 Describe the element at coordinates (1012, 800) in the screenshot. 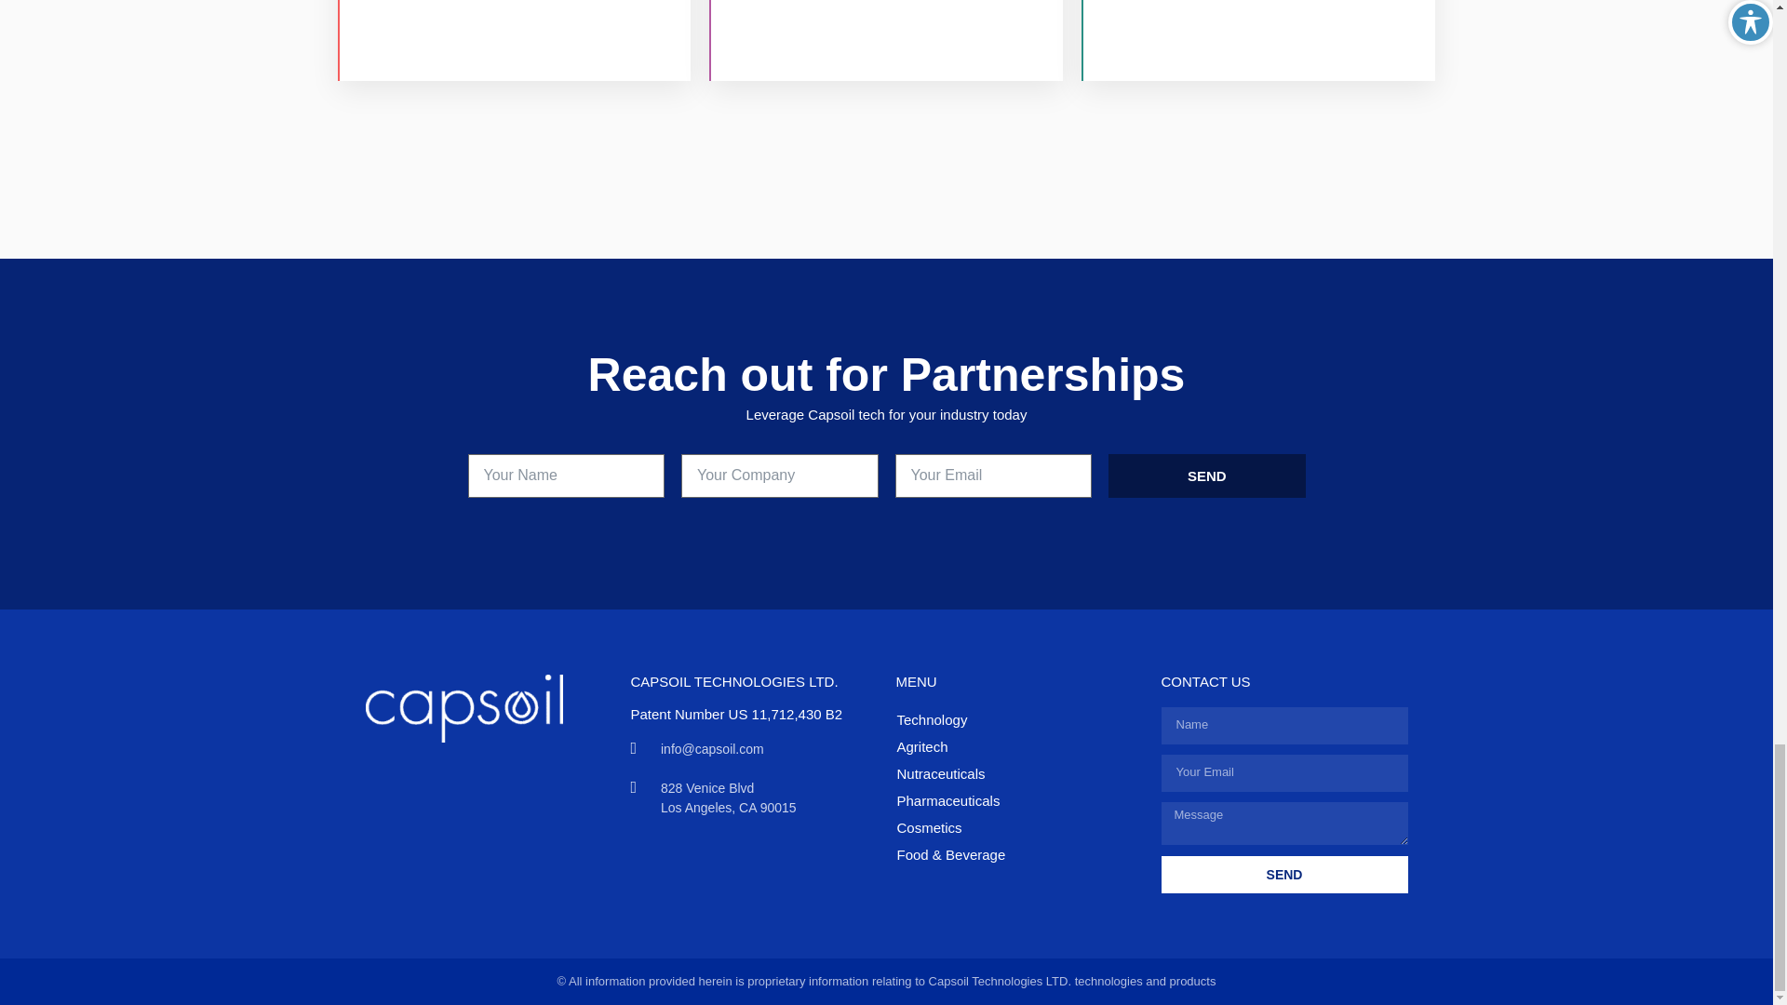

I see `Pharmaceuticals` at that location.